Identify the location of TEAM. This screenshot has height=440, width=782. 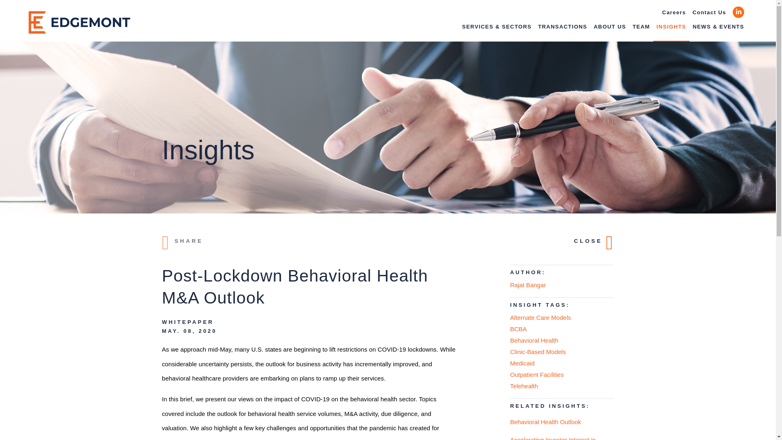
(641, 30).